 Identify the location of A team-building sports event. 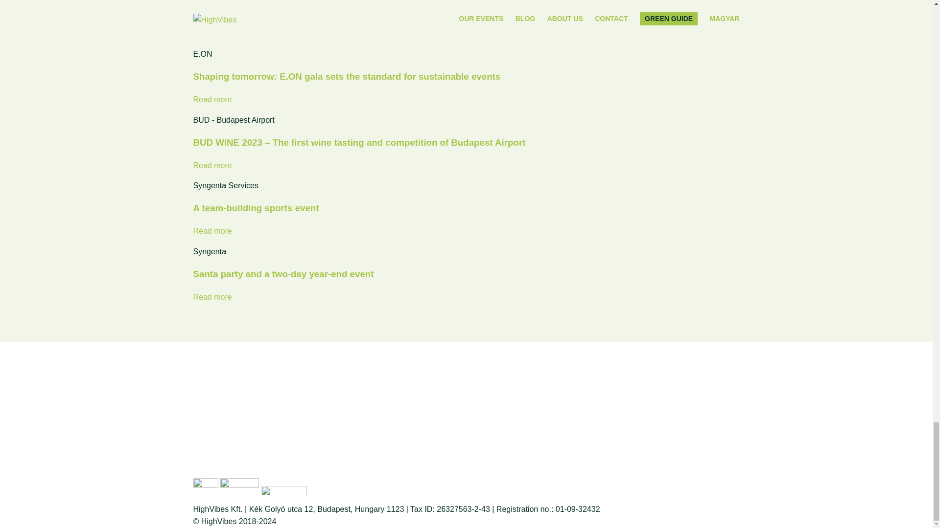
(256, 208).